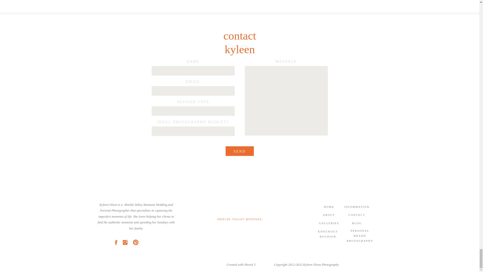 The image size is (483, 272). Describe the element at coordinates (328, 236) in the screenshot. I see `KNOCKOUT BOUDOIR` at that location.